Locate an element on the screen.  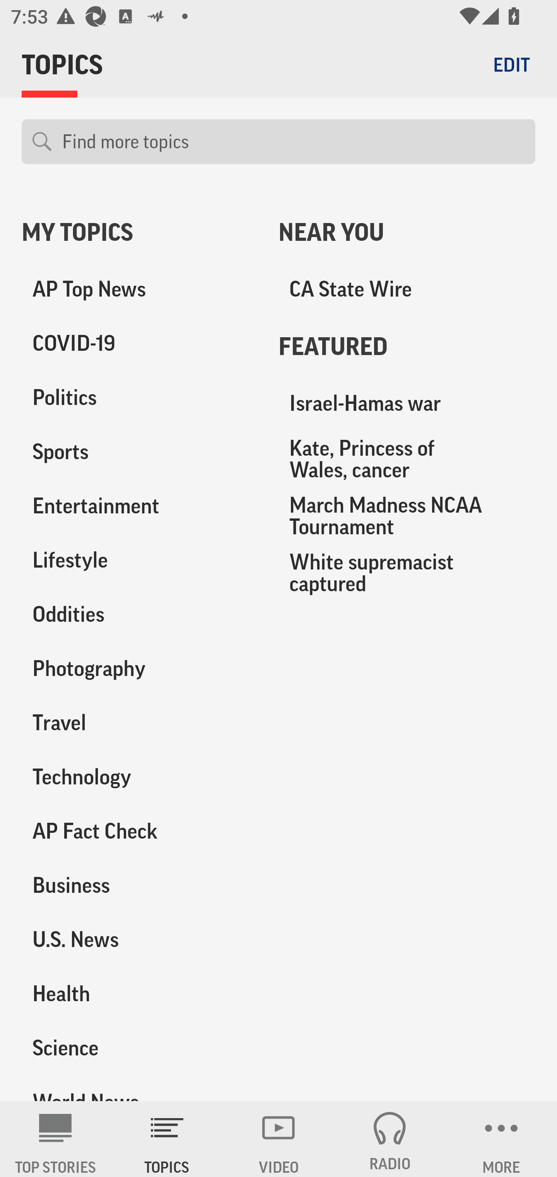
CA State Wire is located at coordinates (407, 289).